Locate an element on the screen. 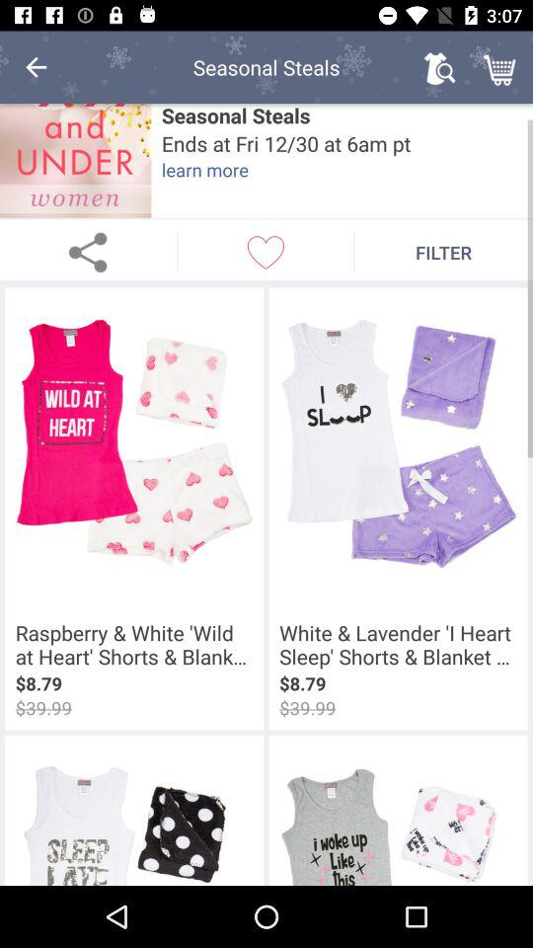  swipe until filter is located at coordinates (444, 252).